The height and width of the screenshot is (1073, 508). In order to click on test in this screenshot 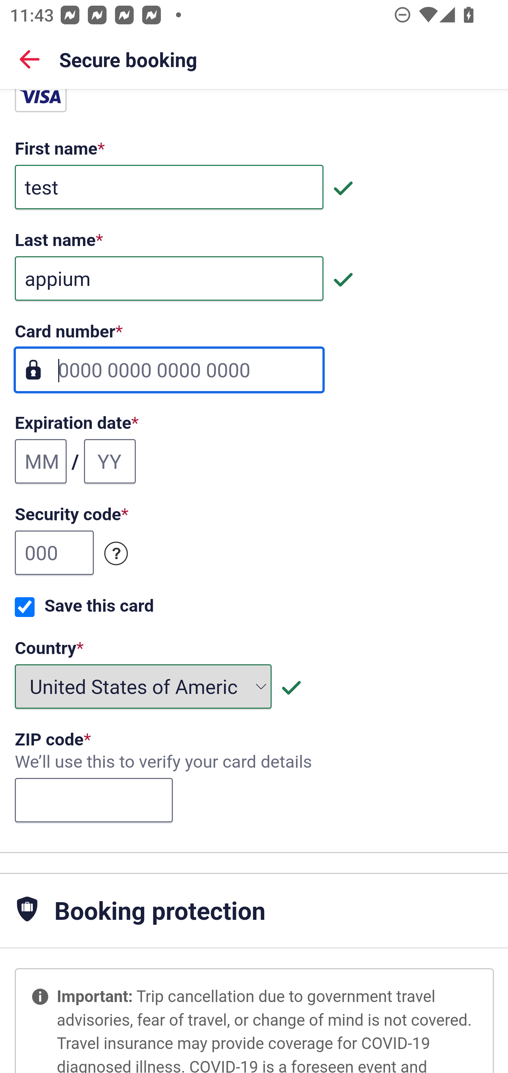, I will do `click(169, 187)`.